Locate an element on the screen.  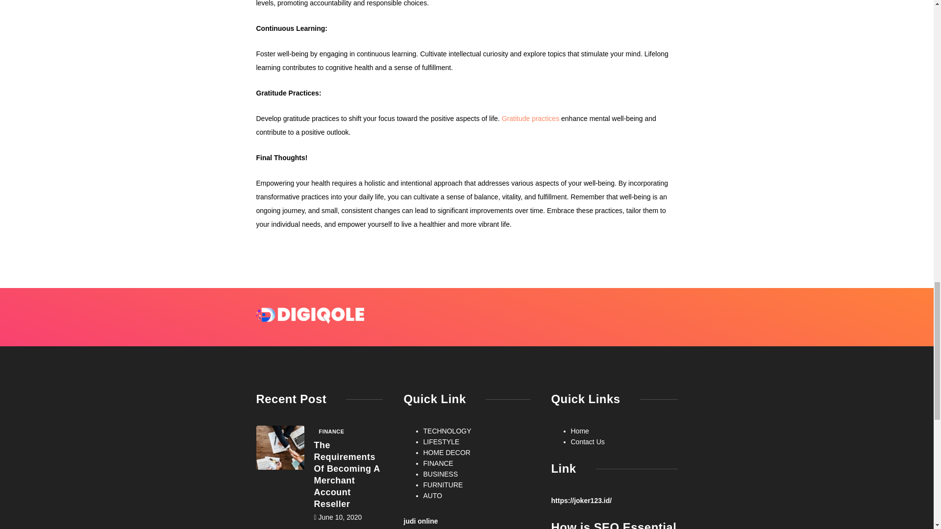
BUSINESS is located at coordinates (441, 474).